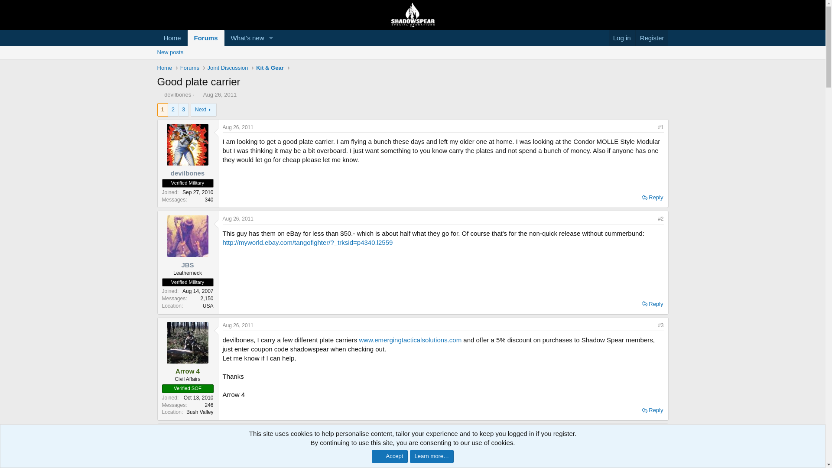 This screenshot has height=468, width=832. Describe the element at coordinates (652, 304) in the screenshot. I see `Aug 26, 2011 at 7:09 PM` at that location.